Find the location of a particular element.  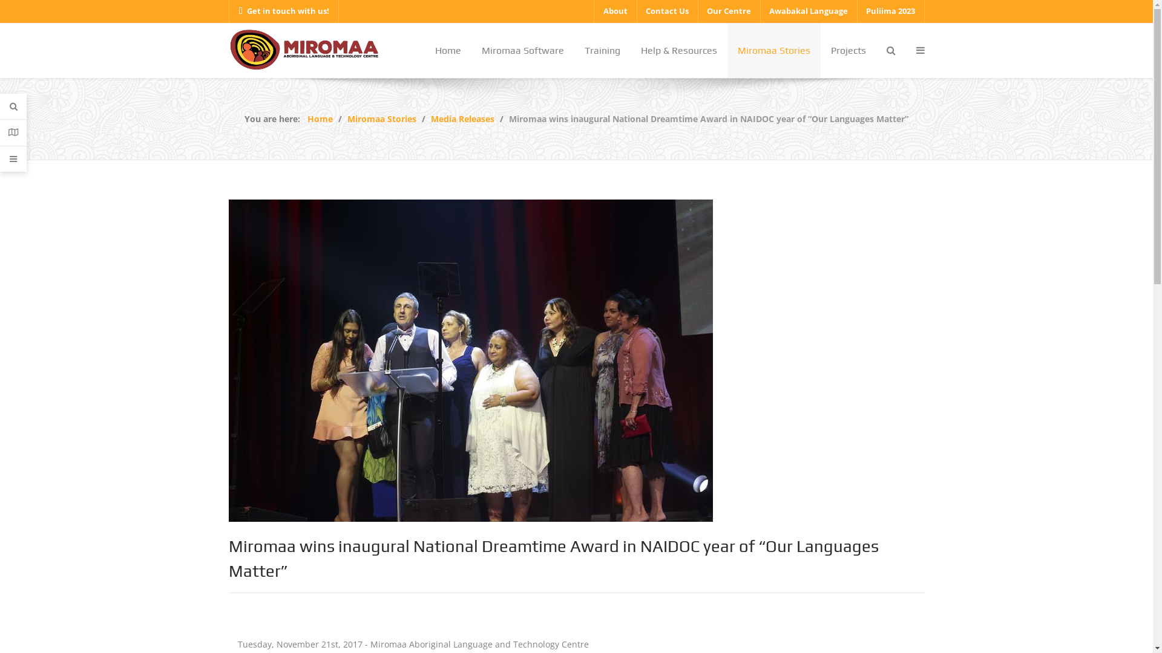

Twitter is located at coordinates (861, 624).